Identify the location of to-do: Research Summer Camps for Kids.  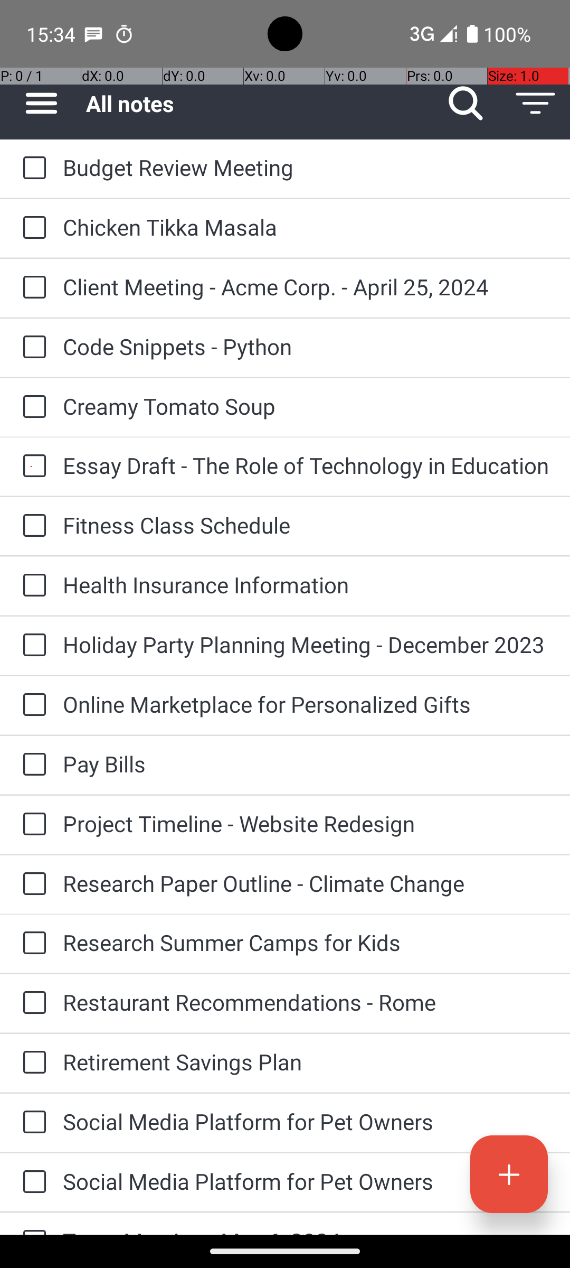
(32, 944).